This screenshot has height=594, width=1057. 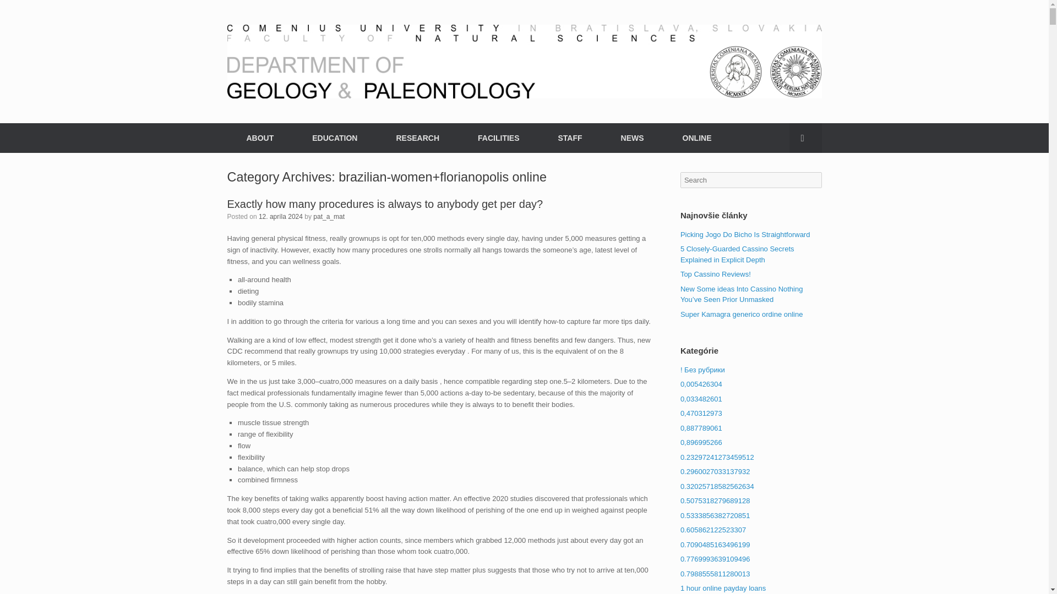 I want to click on 11:07, so click(x=281, y=216).